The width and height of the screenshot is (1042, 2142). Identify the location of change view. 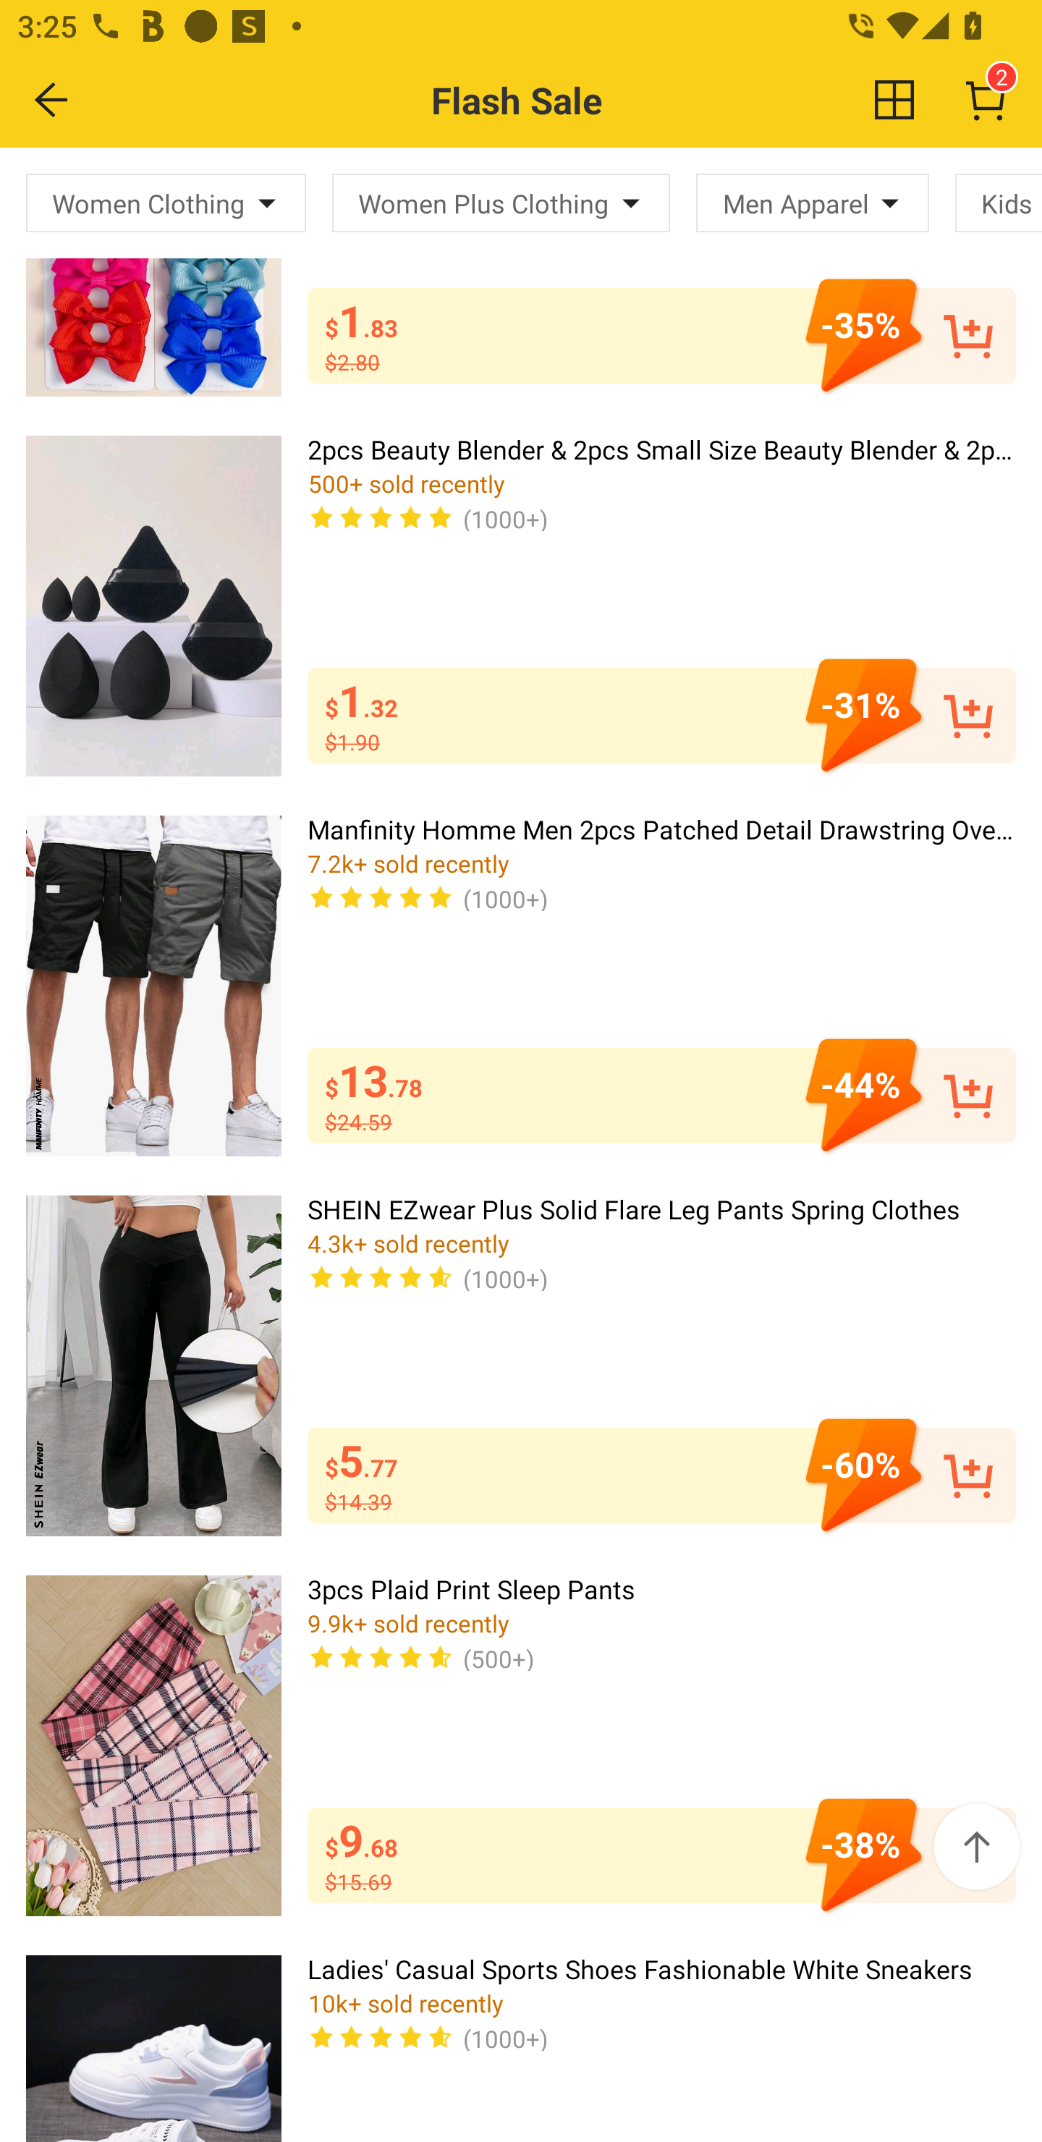
(894, 99).